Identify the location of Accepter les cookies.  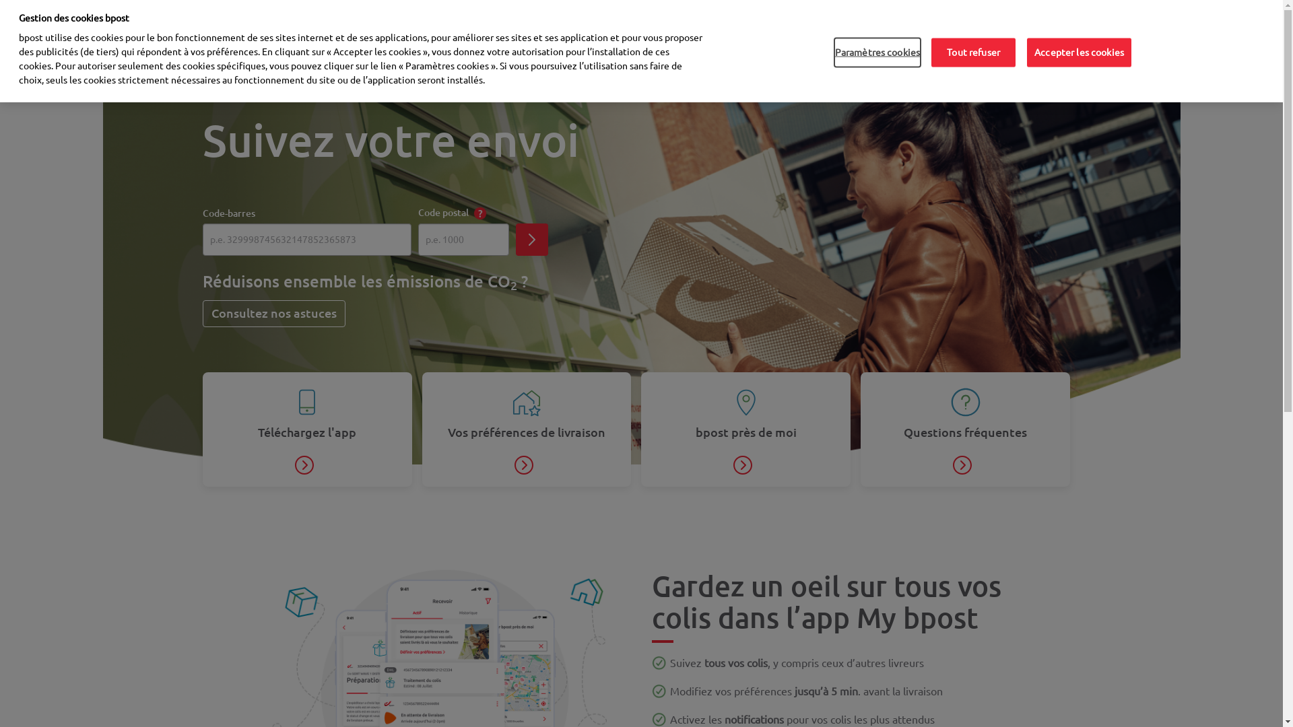
(1079, 53).